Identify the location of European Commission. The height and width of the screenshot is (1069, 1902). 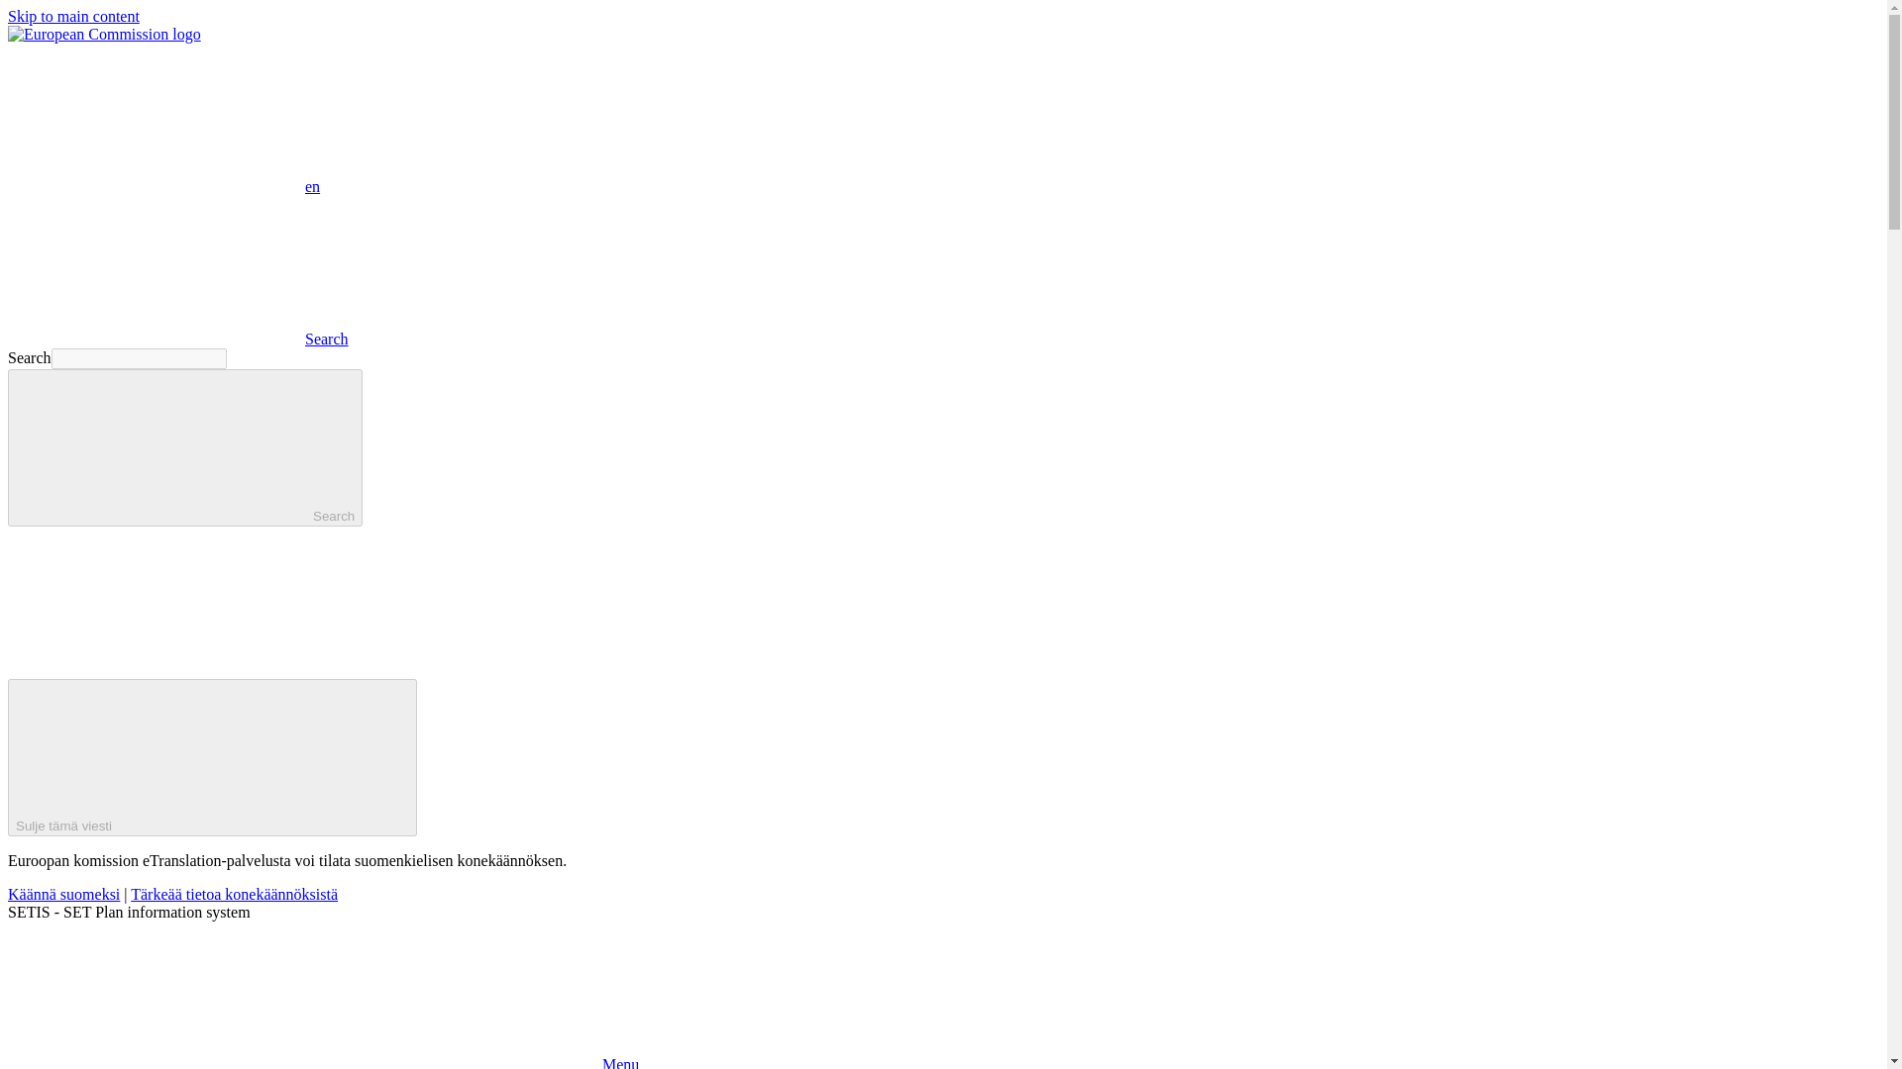
(104, 34).